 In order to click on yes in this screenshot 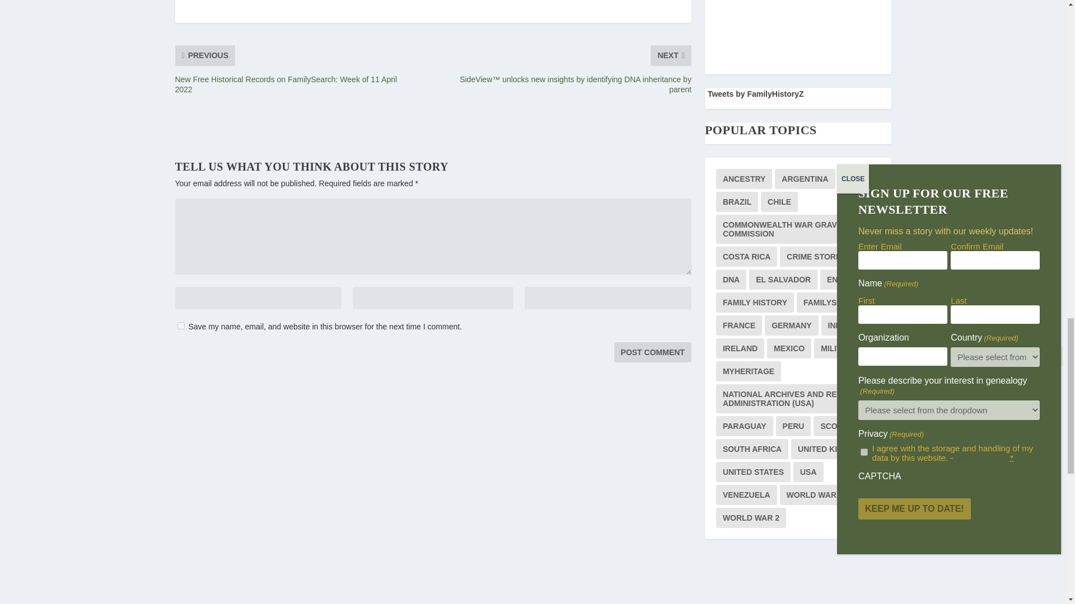, I will do `click(180, 325)`.